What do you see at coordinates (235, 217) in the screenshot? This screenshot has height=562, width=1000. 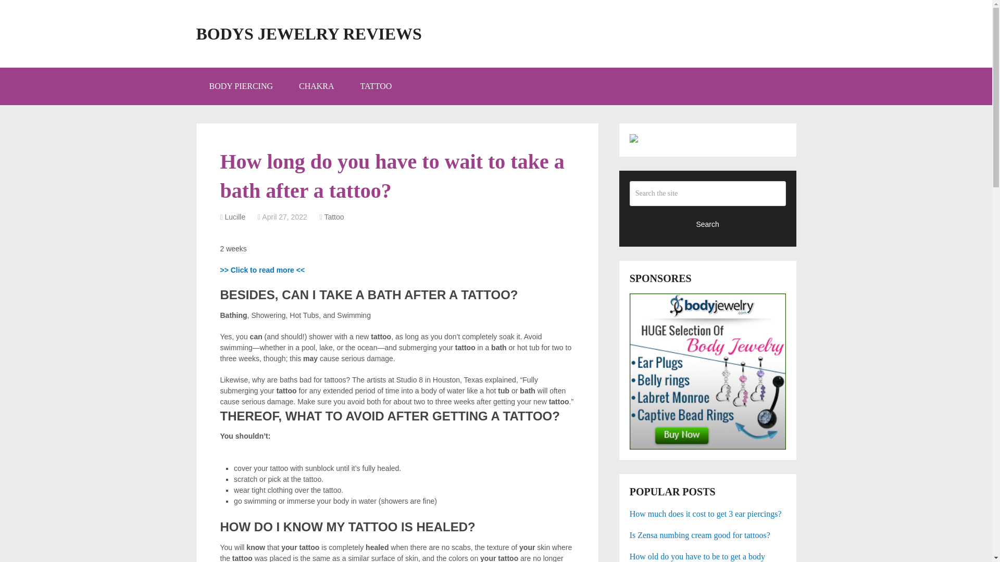 I see `Posts by Lucille` at bounding box center [235, 217].